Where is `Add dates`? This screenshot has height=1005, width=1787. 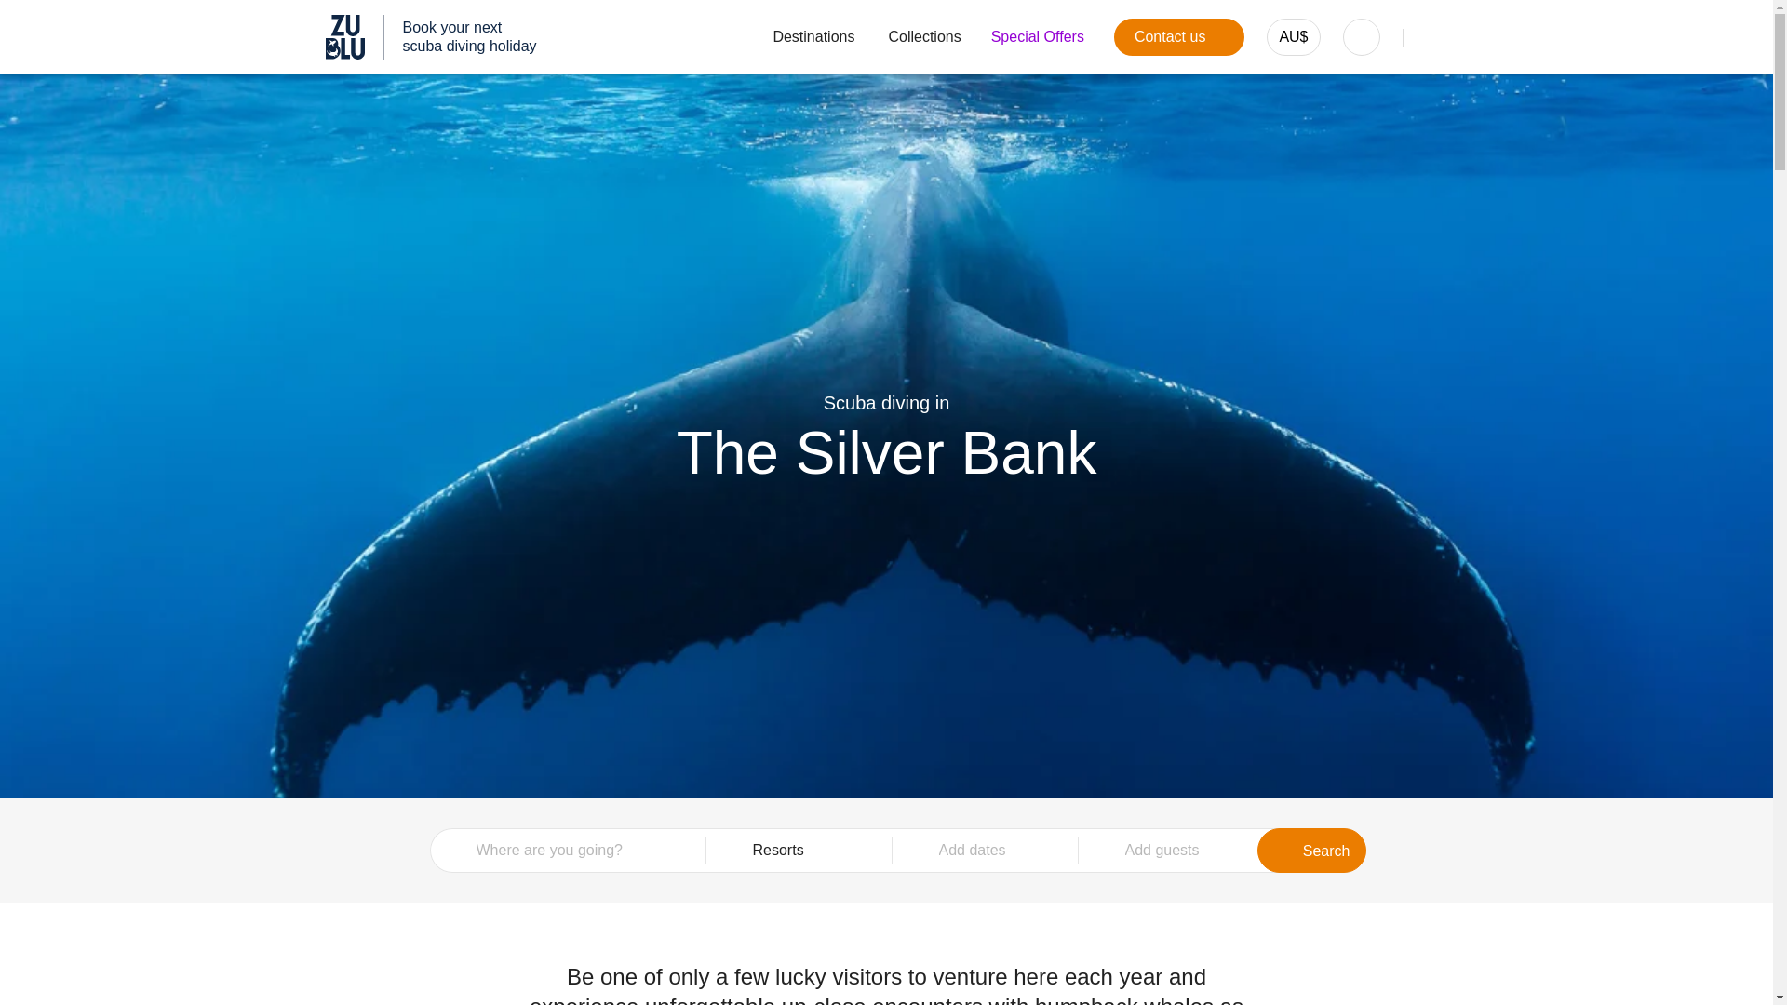 Add dates is located at coordinates (431, 37).